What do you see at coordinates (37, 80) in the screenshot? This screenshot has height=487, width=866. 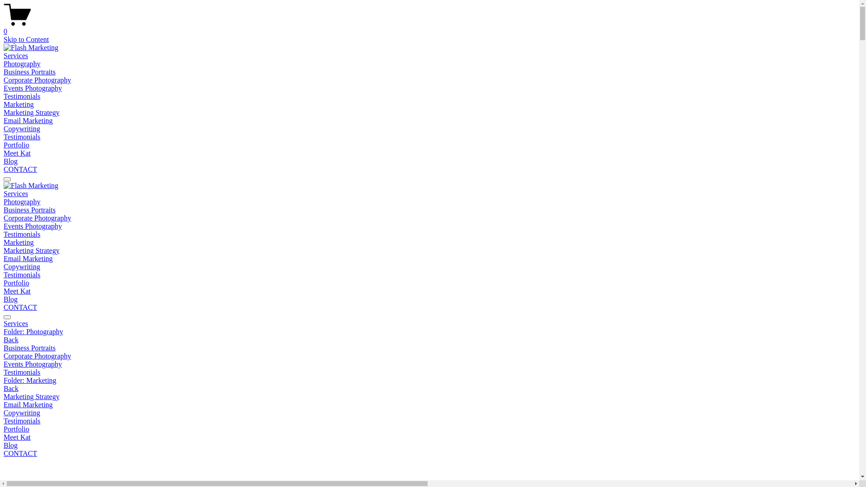 I see `Corporate Photography` at bounding box center [37, 80].